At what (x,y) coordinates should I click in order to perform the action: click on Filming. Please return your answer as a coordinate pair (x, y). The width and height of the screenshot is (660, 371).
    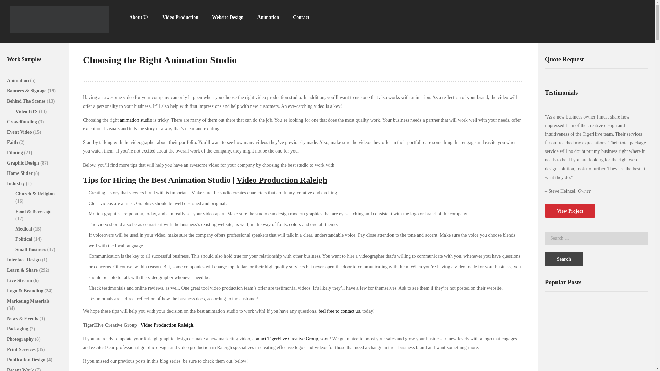
    Looking at the image, I should click on (15, 153).